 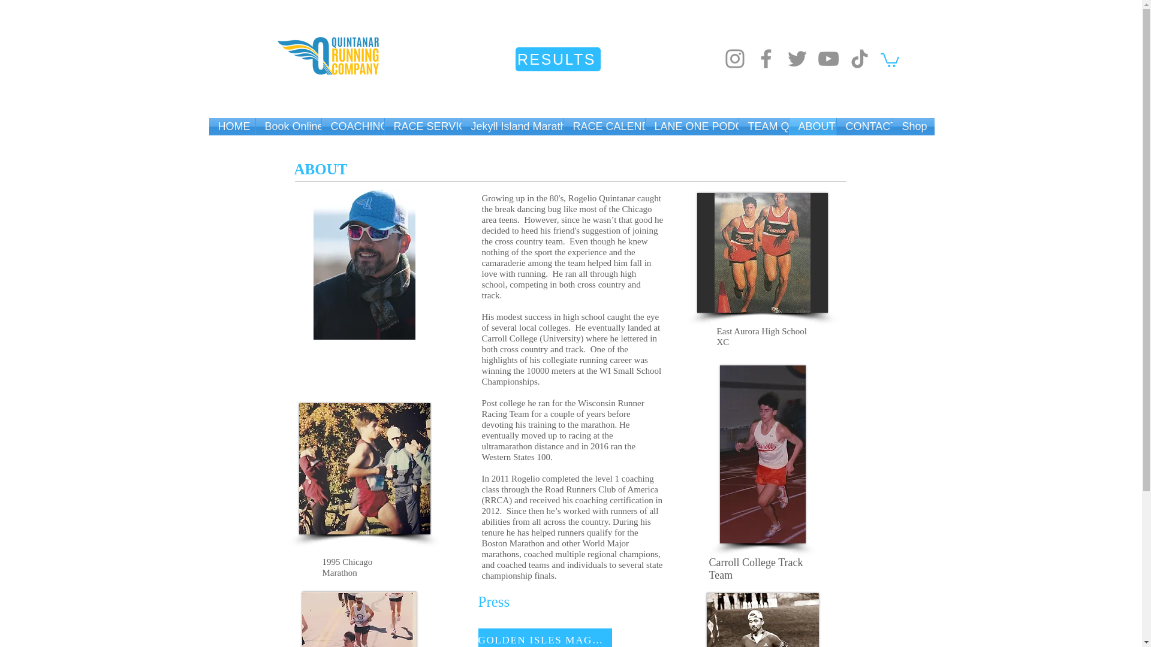 What do you see at coordinates (423, 126) in the screenshot?
I see `RACE SERVICES` at bounding box center [423, 126].